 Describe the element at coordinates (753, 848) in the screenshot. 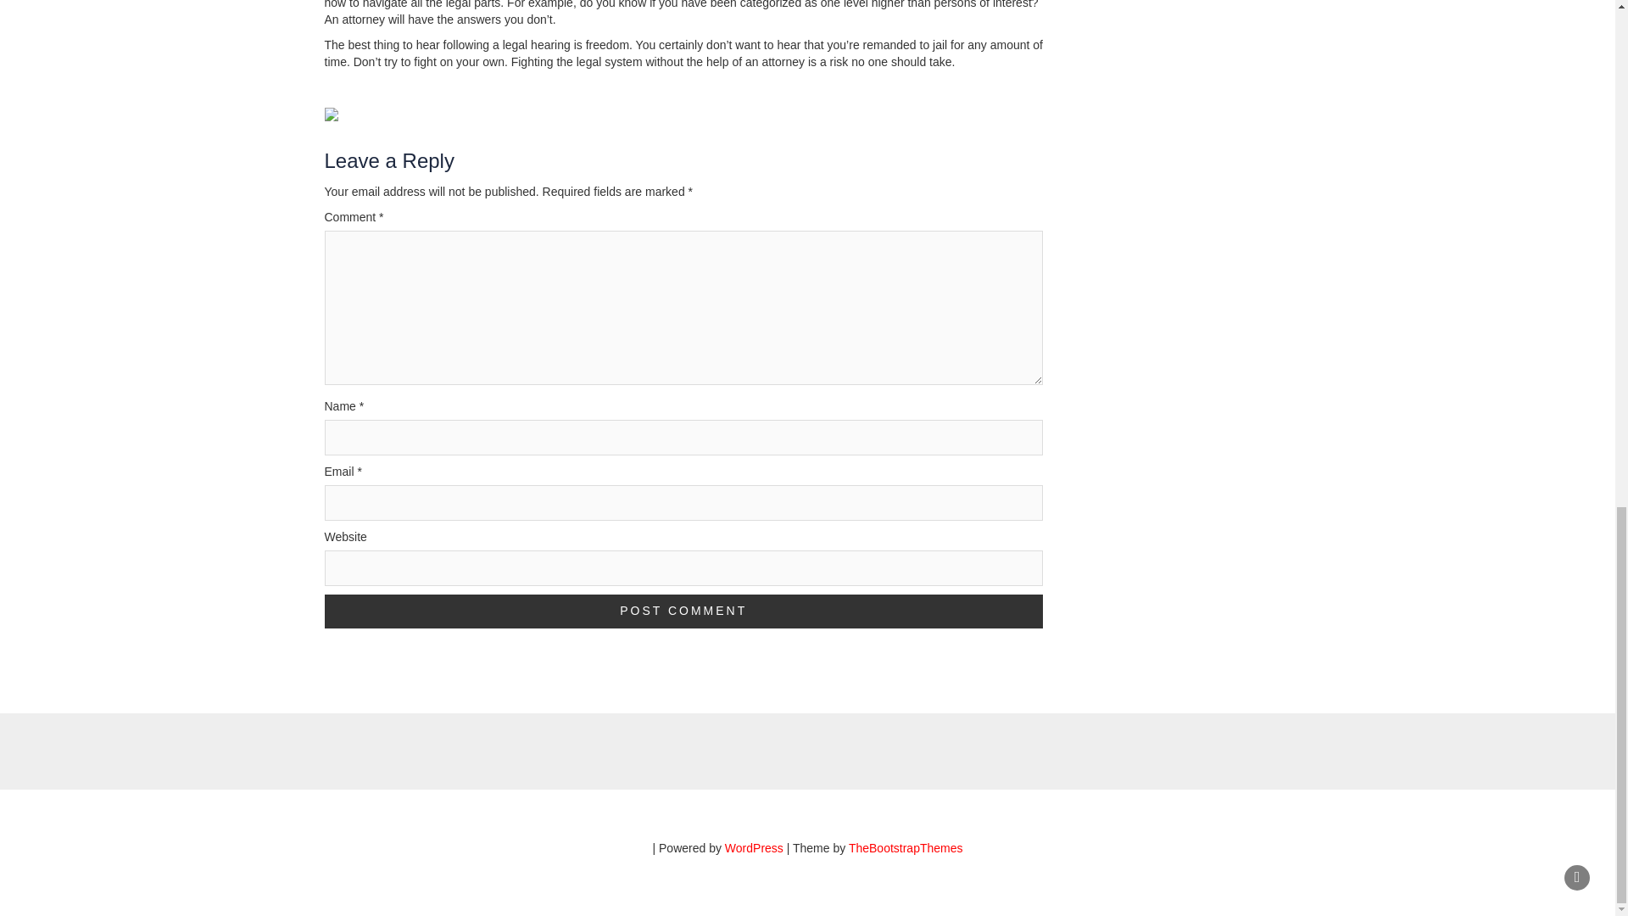

I see `WordPress` at that location.